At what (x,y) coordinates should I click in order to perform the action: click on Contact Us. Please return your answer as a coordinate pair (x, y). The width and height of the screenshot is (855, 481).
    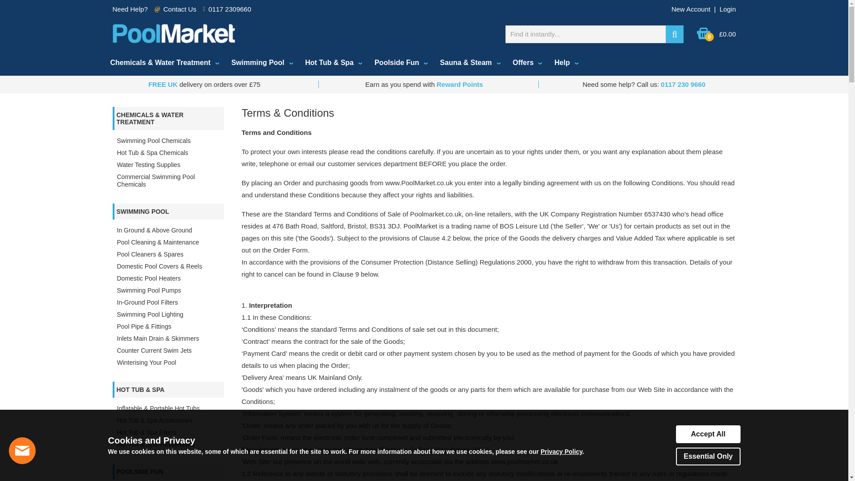
    Looking at the image, I should click on (180, 9).